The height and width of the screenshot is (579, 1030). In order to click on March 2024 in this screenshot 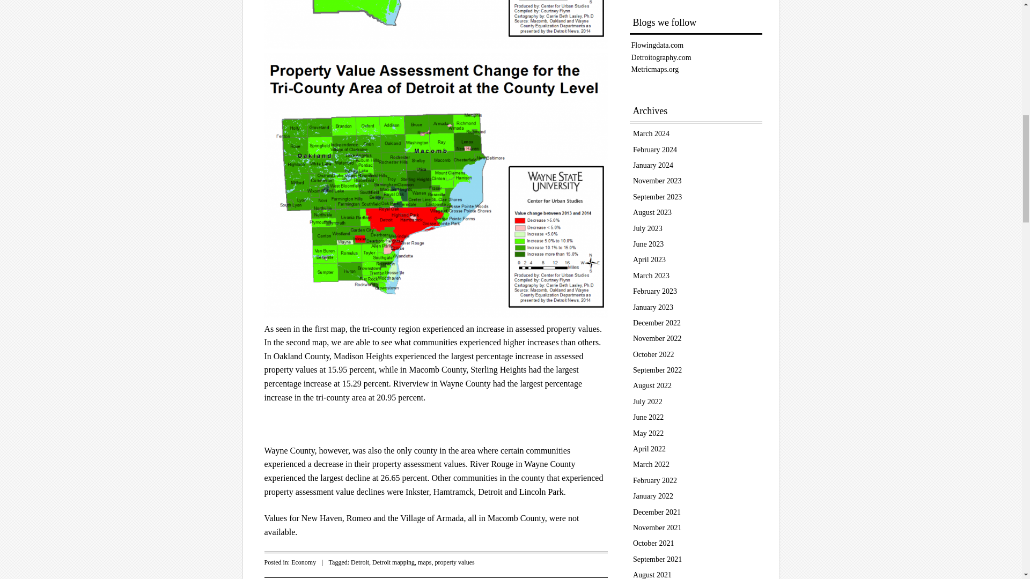, I will do `click(651, 133)`.